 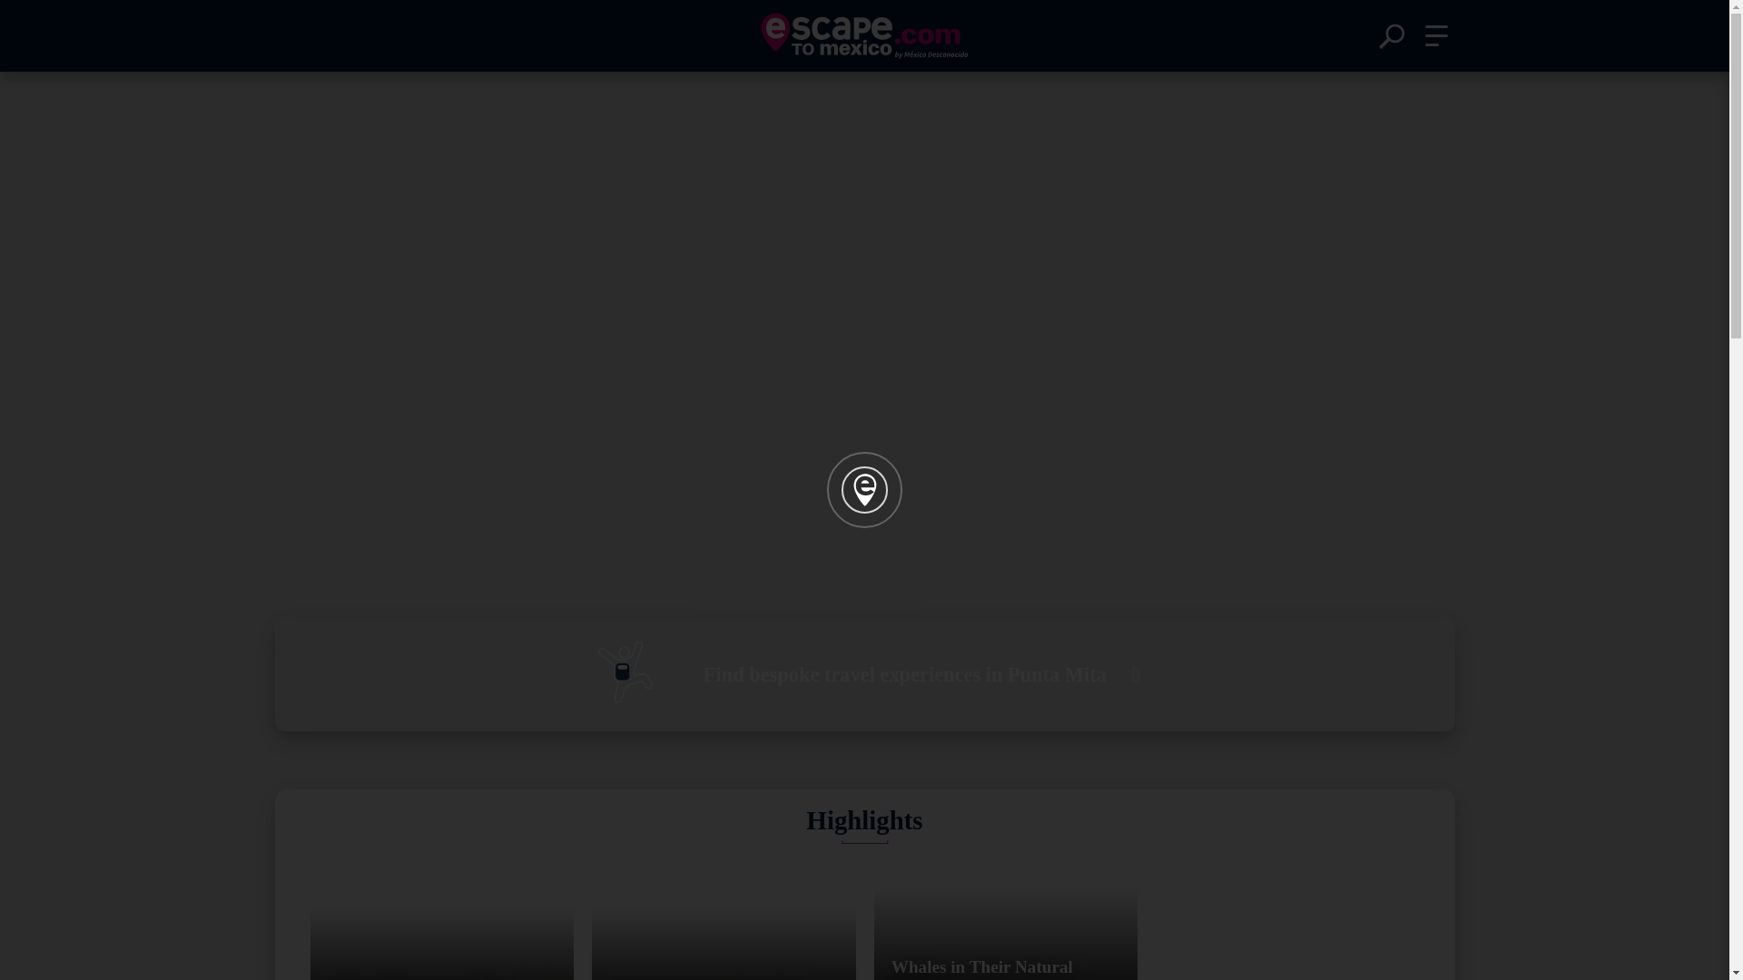 What do you see at coordinates (1005, 917) in the screenshot?
I see `Whales in Their Natural Habitat` at bounding box center [1005, 917].